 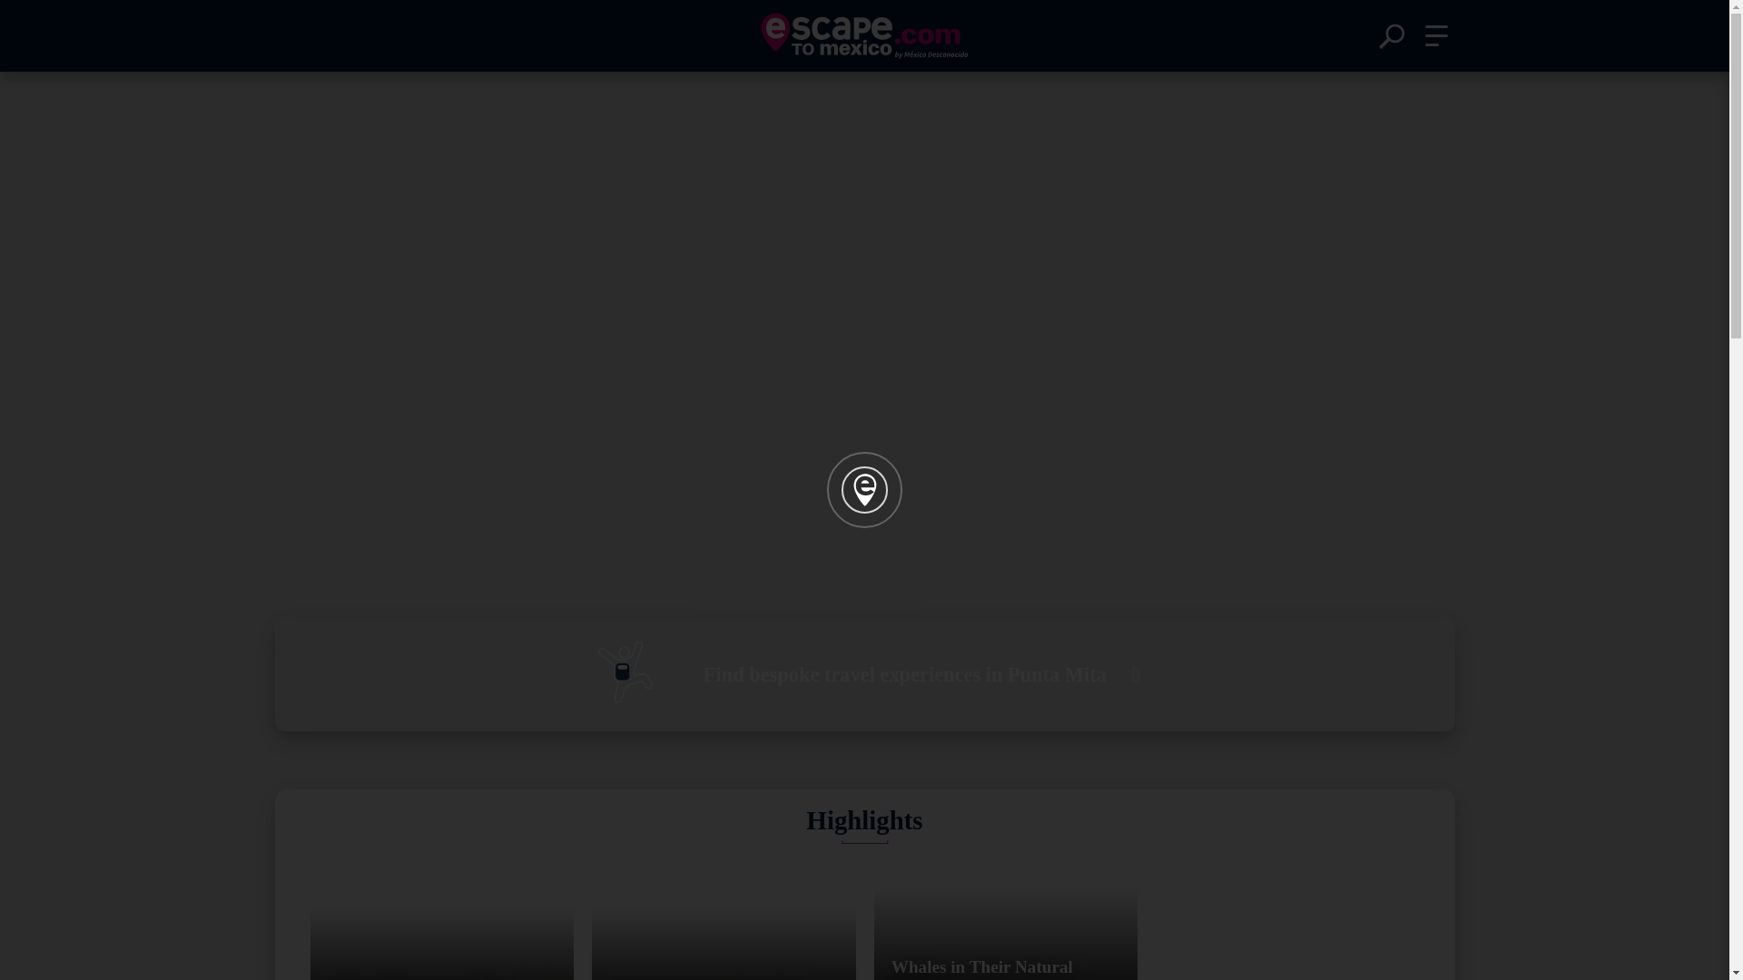 What do you see at coordinates (1005, 917) in the screenshot?
I see `Whales in Their Natural Habitat` at bounding box center [1005, 917].